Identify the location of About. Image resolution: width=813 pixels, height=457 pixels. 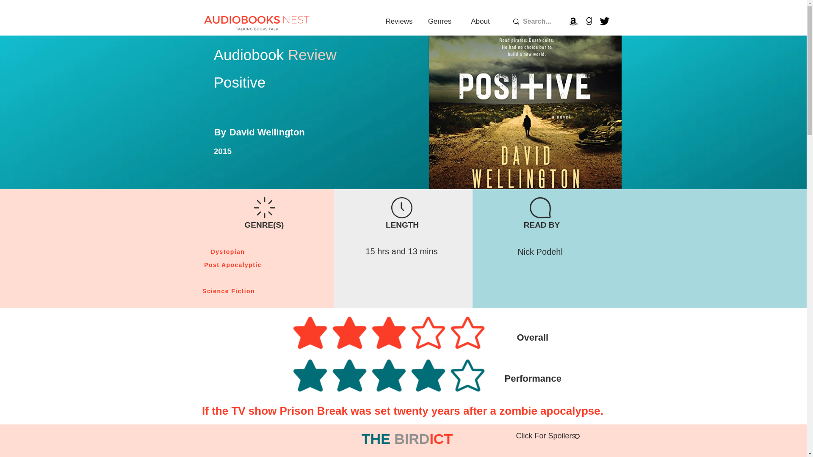
(480, 22).